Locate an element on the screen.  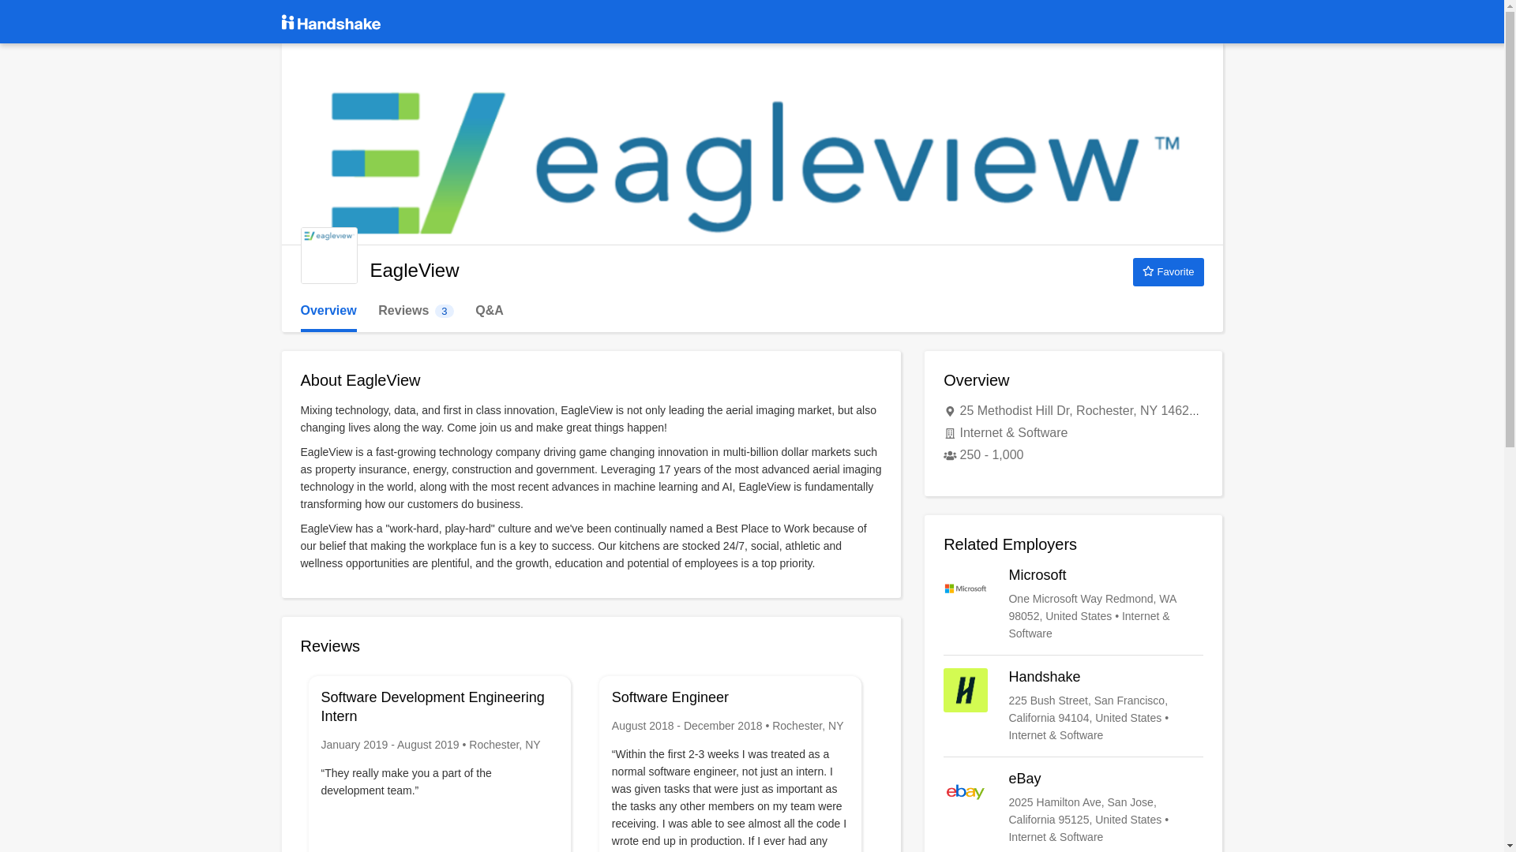
Favorite is located at coordinates (1073, 808).